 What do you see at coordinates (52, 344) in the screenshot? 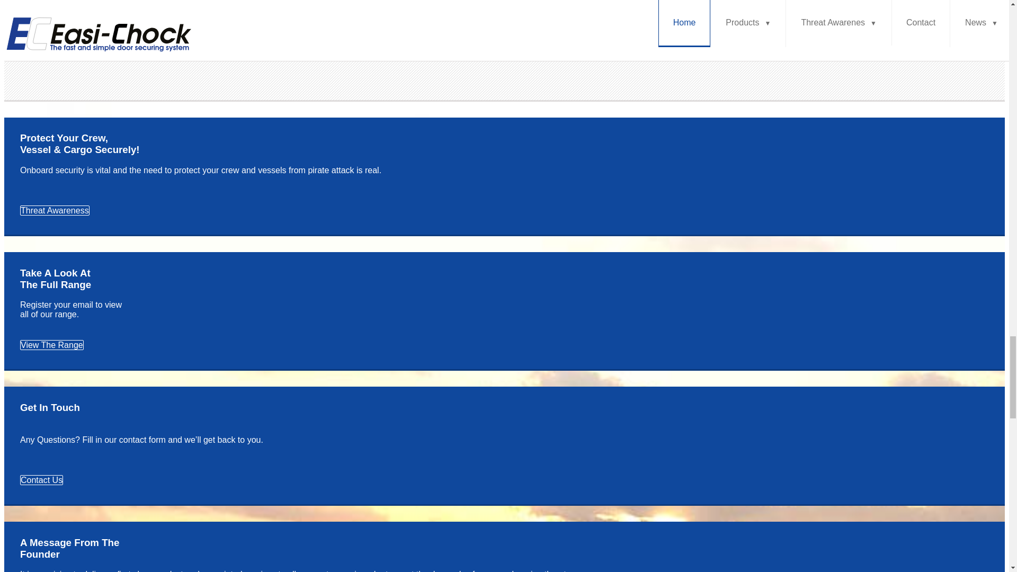
I see `View The Range` at bounding box center [52, 344].